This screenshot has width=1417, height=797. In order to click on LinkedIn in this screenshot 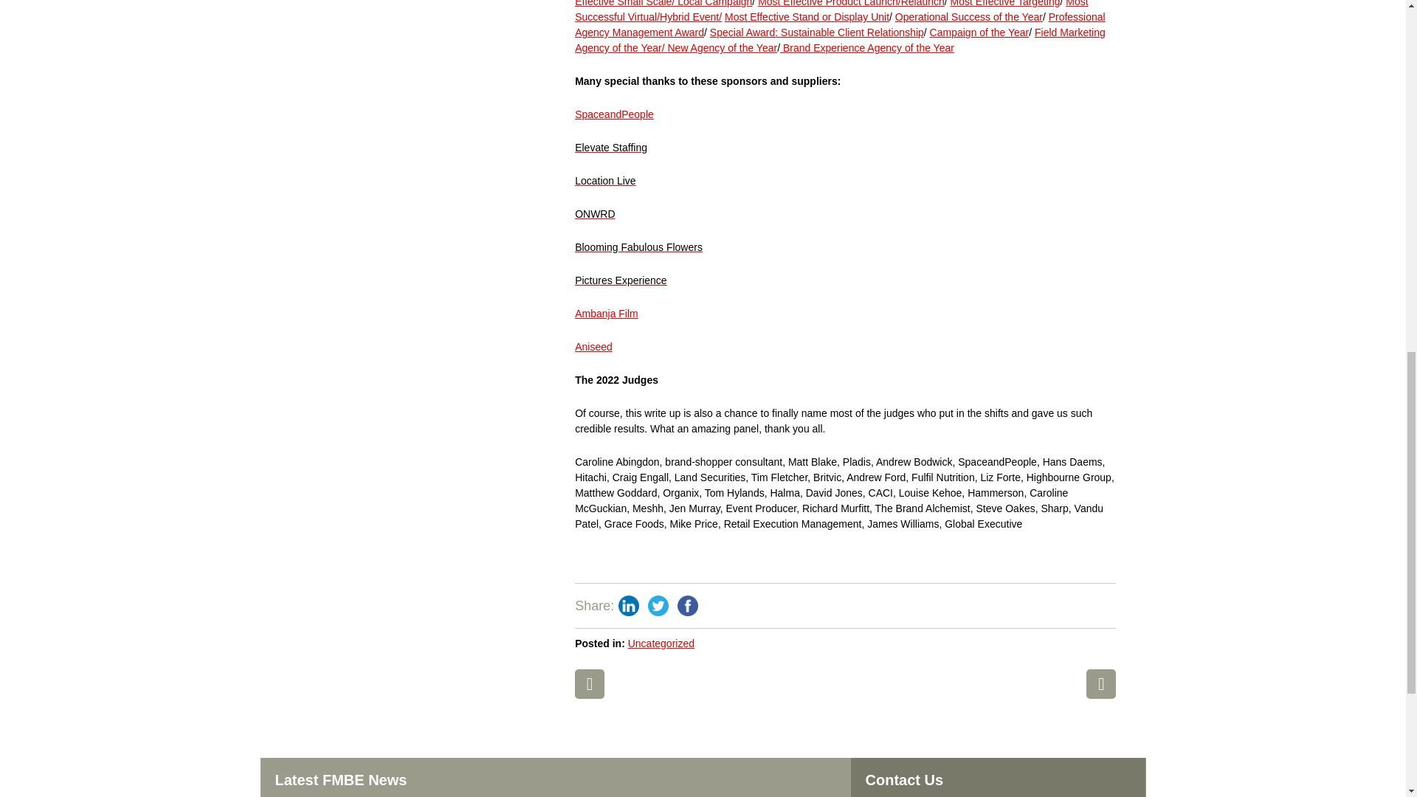, I will do `click(628, 606)`.